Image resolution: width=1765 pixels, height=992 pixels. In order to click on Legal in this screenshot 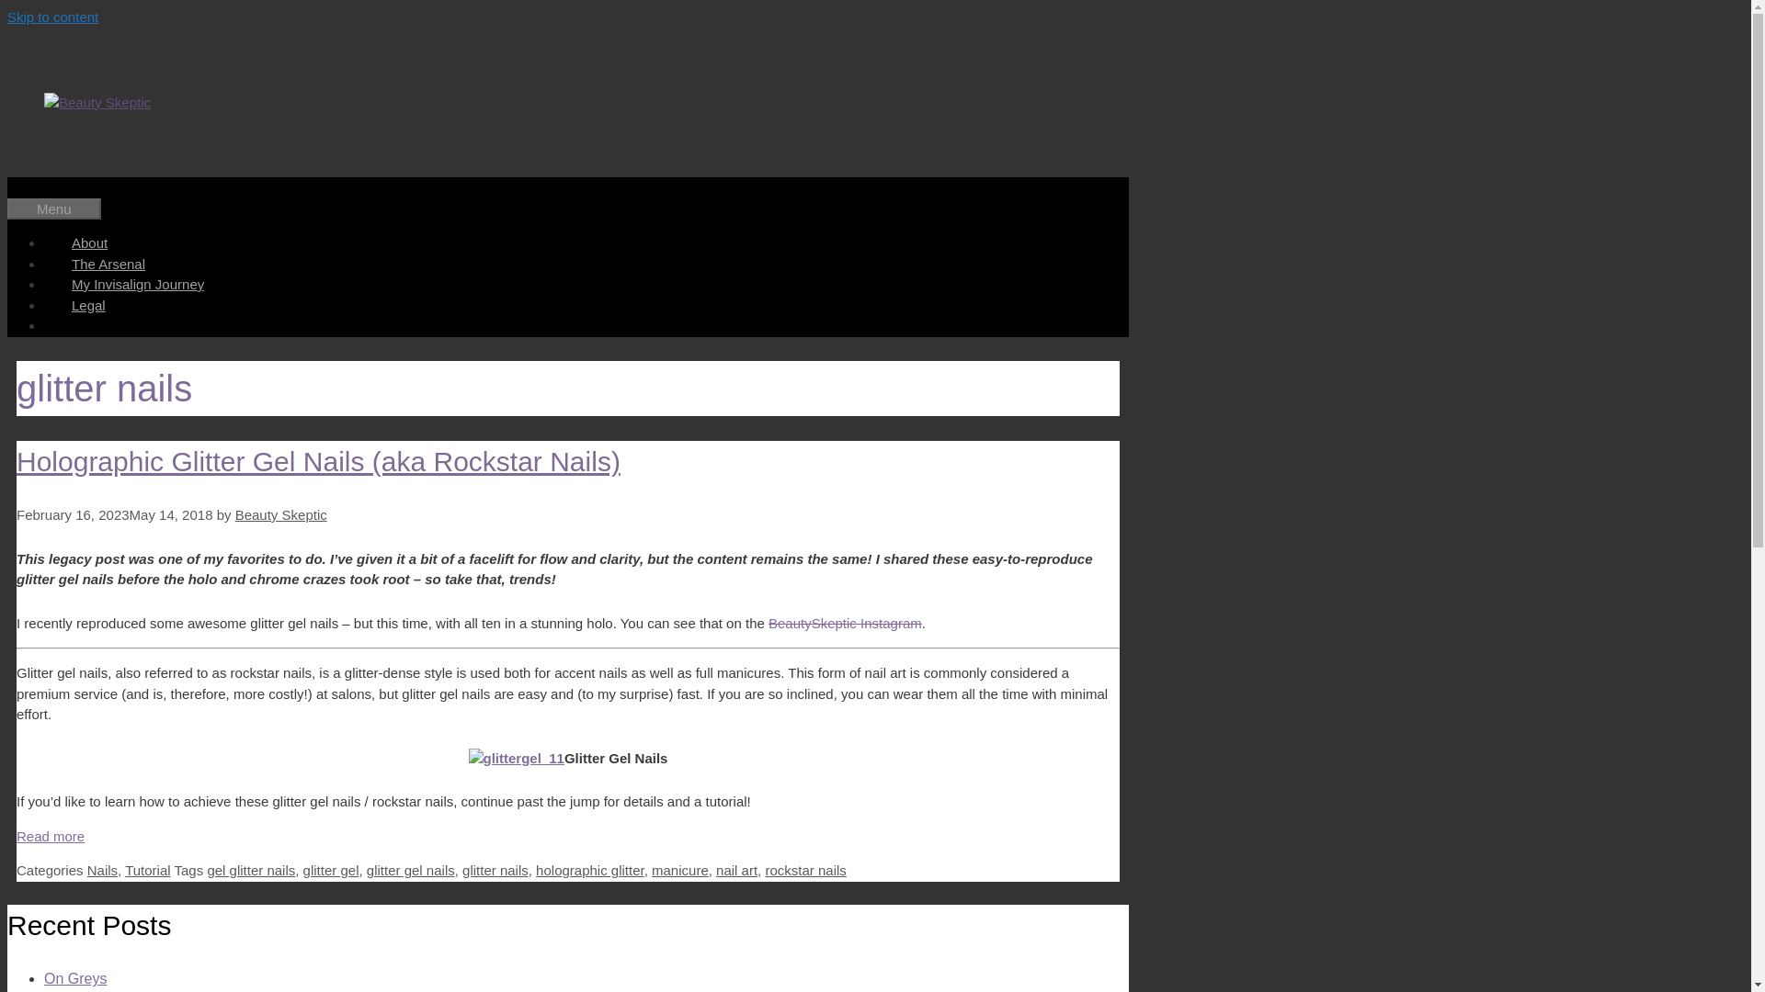, I will do `click(88, 305)`.